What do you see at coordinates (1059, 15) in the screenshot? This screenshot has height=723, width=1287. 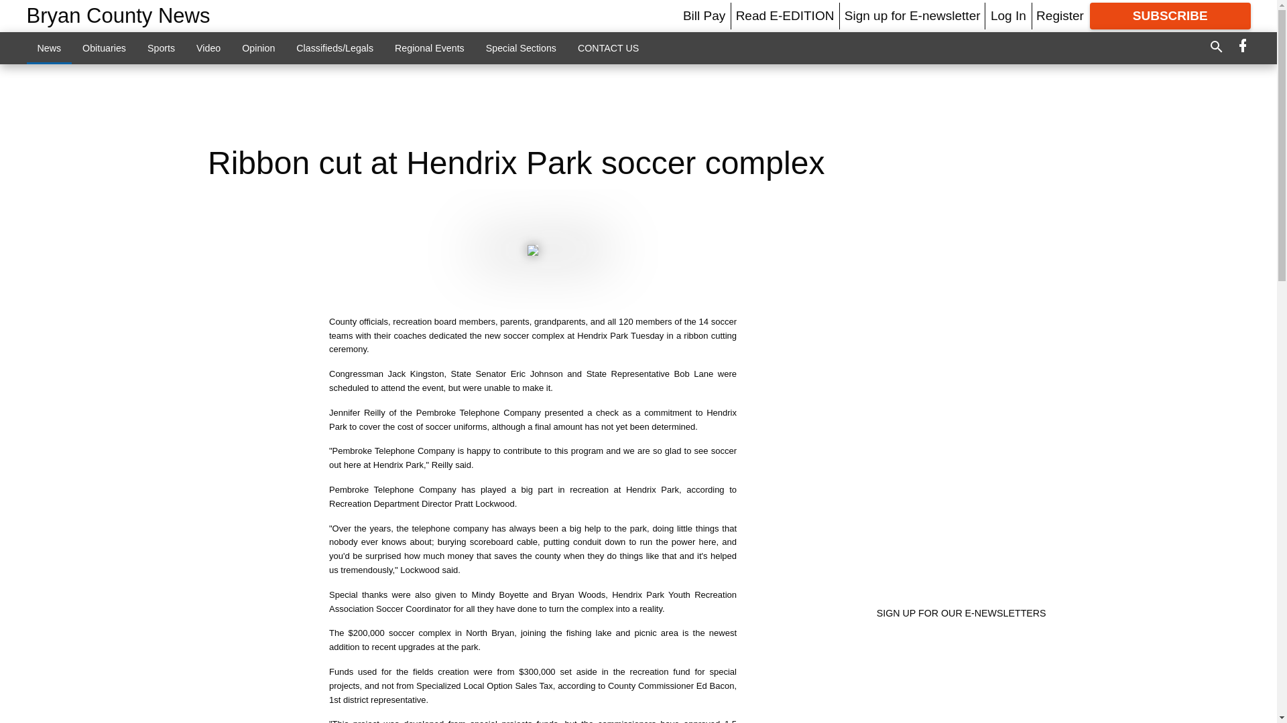 I see `Register` at bounding box center [1059, 15].